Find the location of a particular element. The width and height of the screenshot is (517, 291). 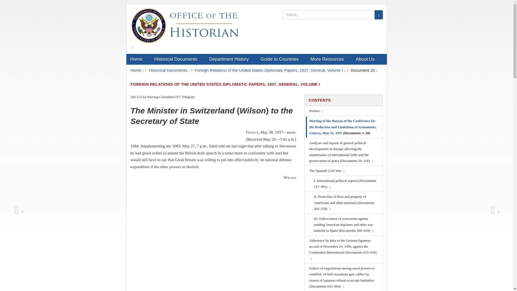

Document 23 is located at coordinates (364, 70).